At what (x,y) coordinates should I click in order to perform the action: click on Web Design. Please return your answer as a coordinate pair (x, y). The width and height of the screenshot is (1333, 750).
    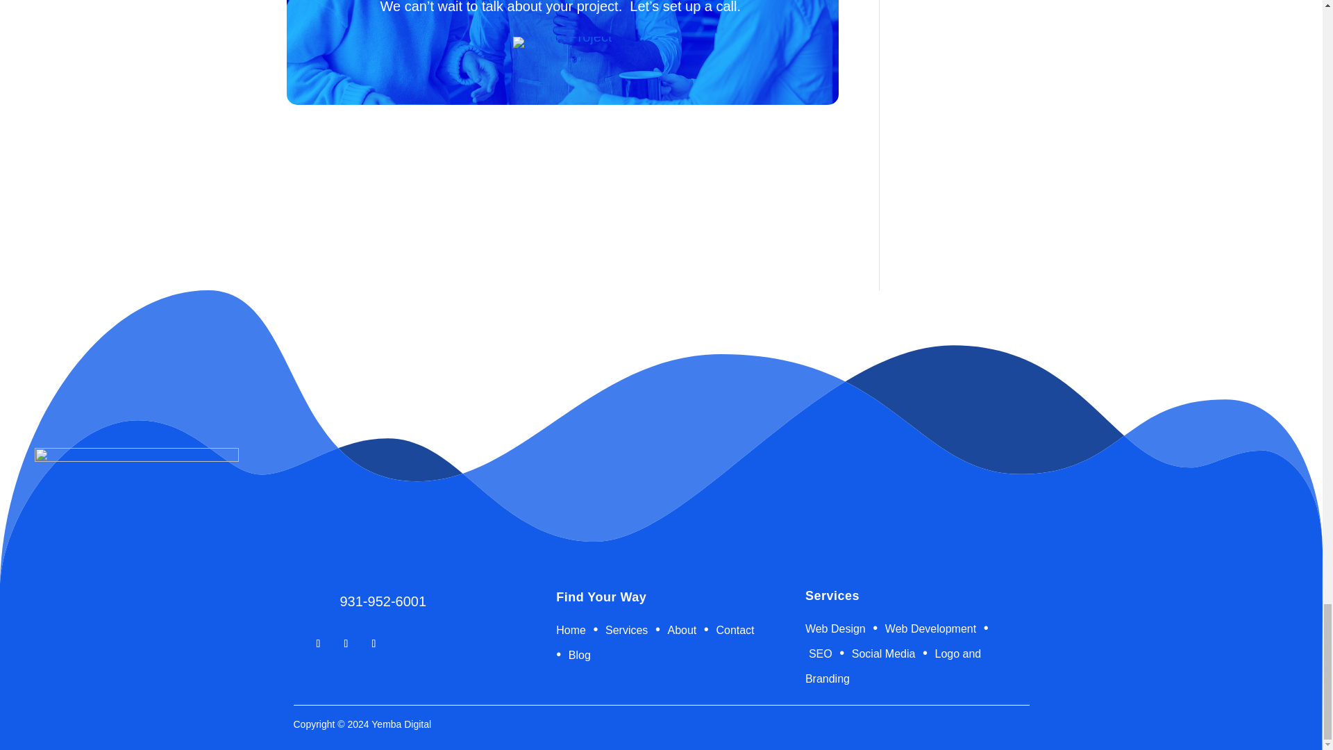
    Looking at the image, I should click on (837, 628).